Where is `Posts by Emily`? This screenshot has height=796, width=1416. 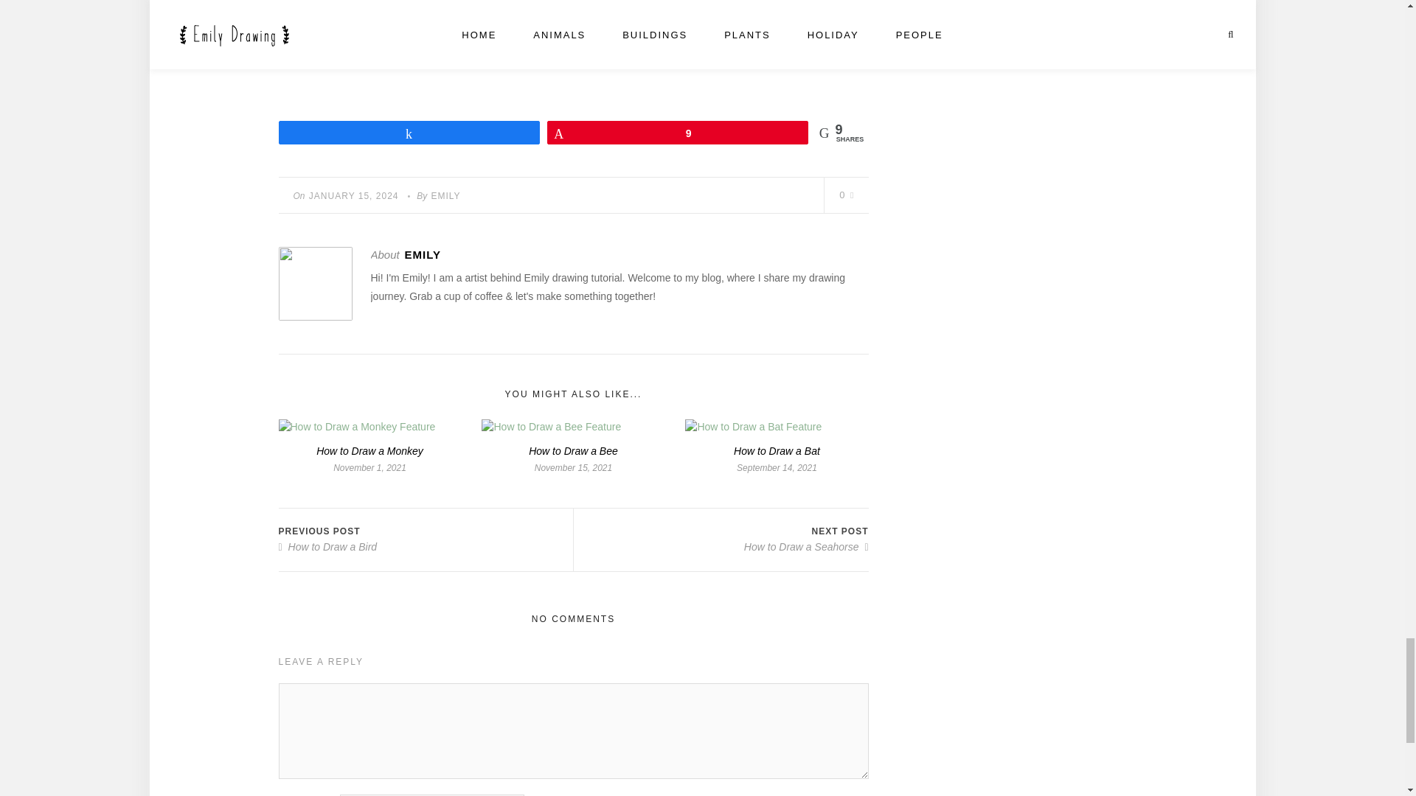 Posts by Emily is located at coordinates (445, 196).